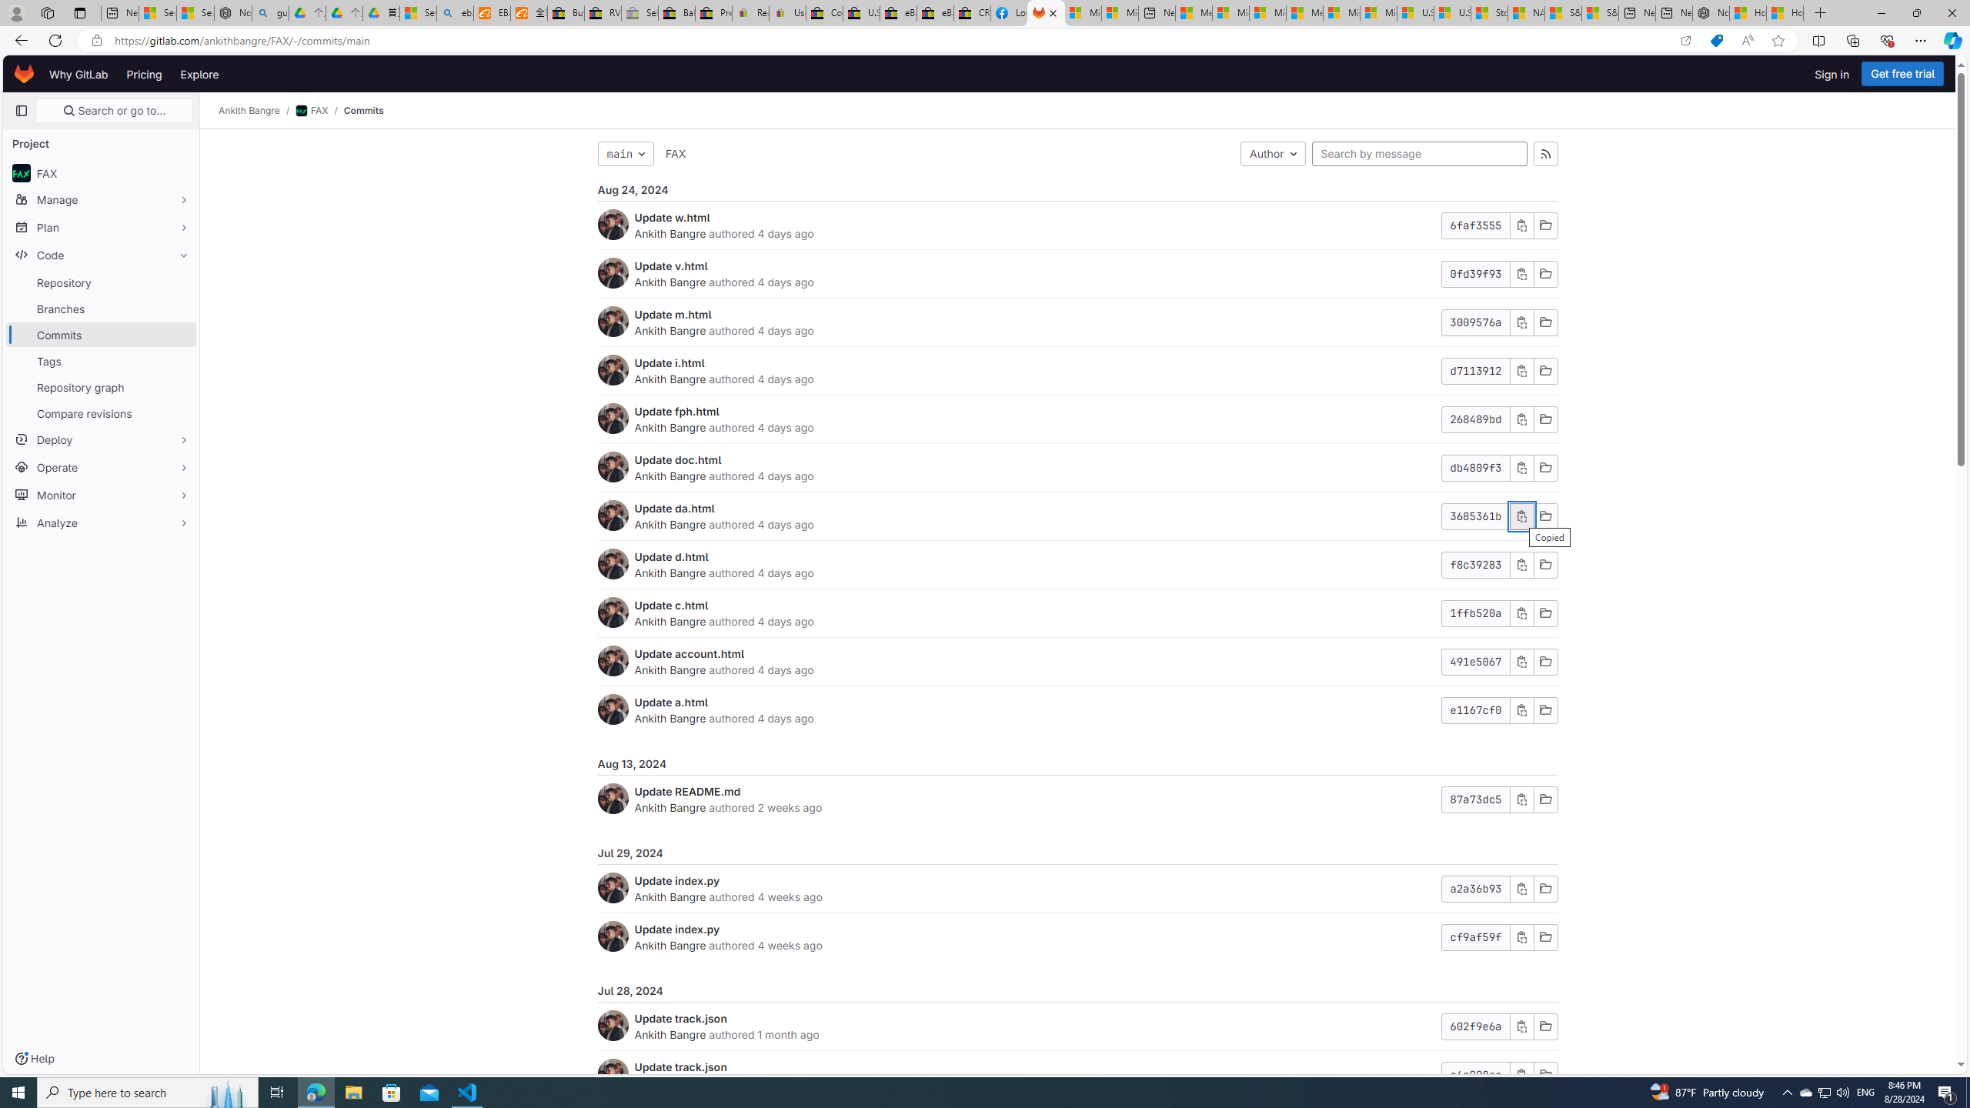 This screenshot has width=1970, height=1108. I want to click on Repository, so click(102, 282).